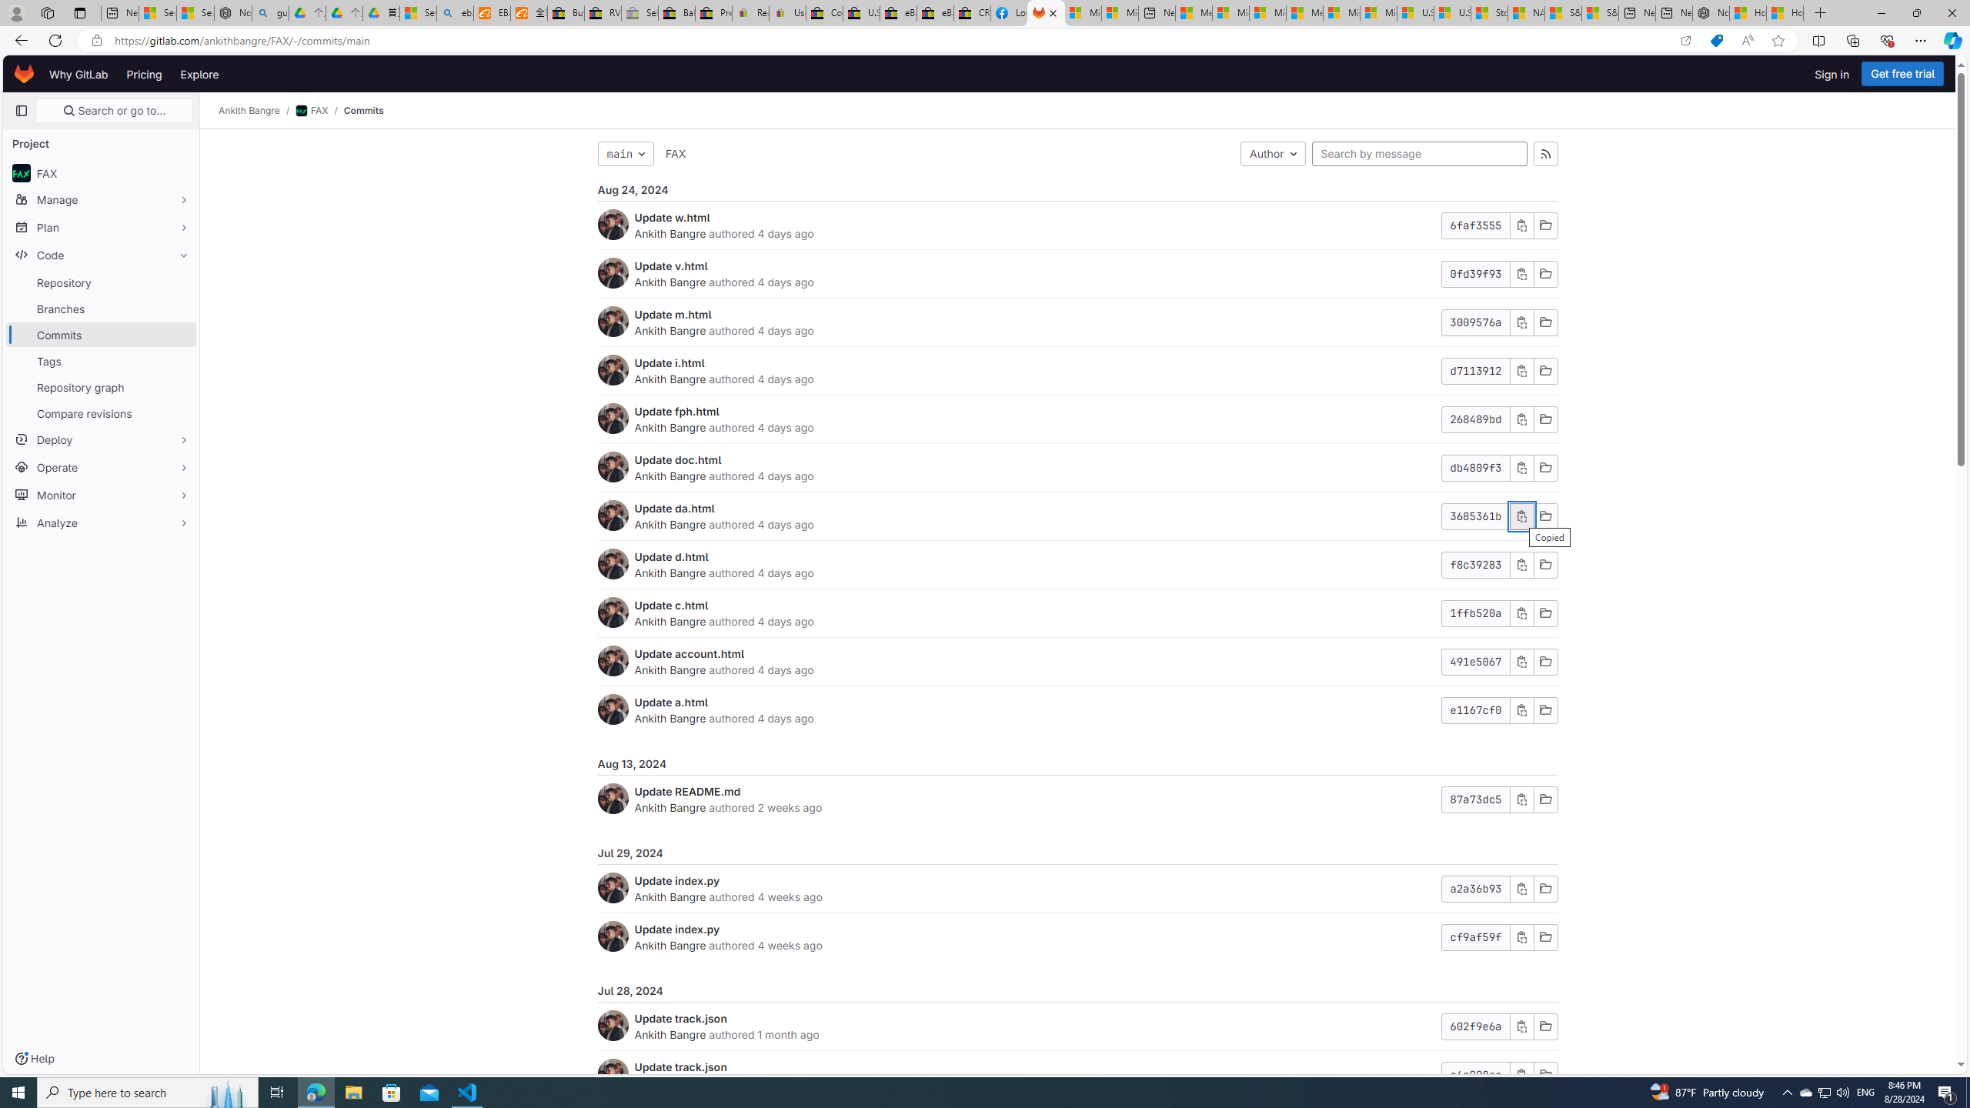 This screenshot has width=1970, height=1108. I want to click on Repository, so click(102, 282).